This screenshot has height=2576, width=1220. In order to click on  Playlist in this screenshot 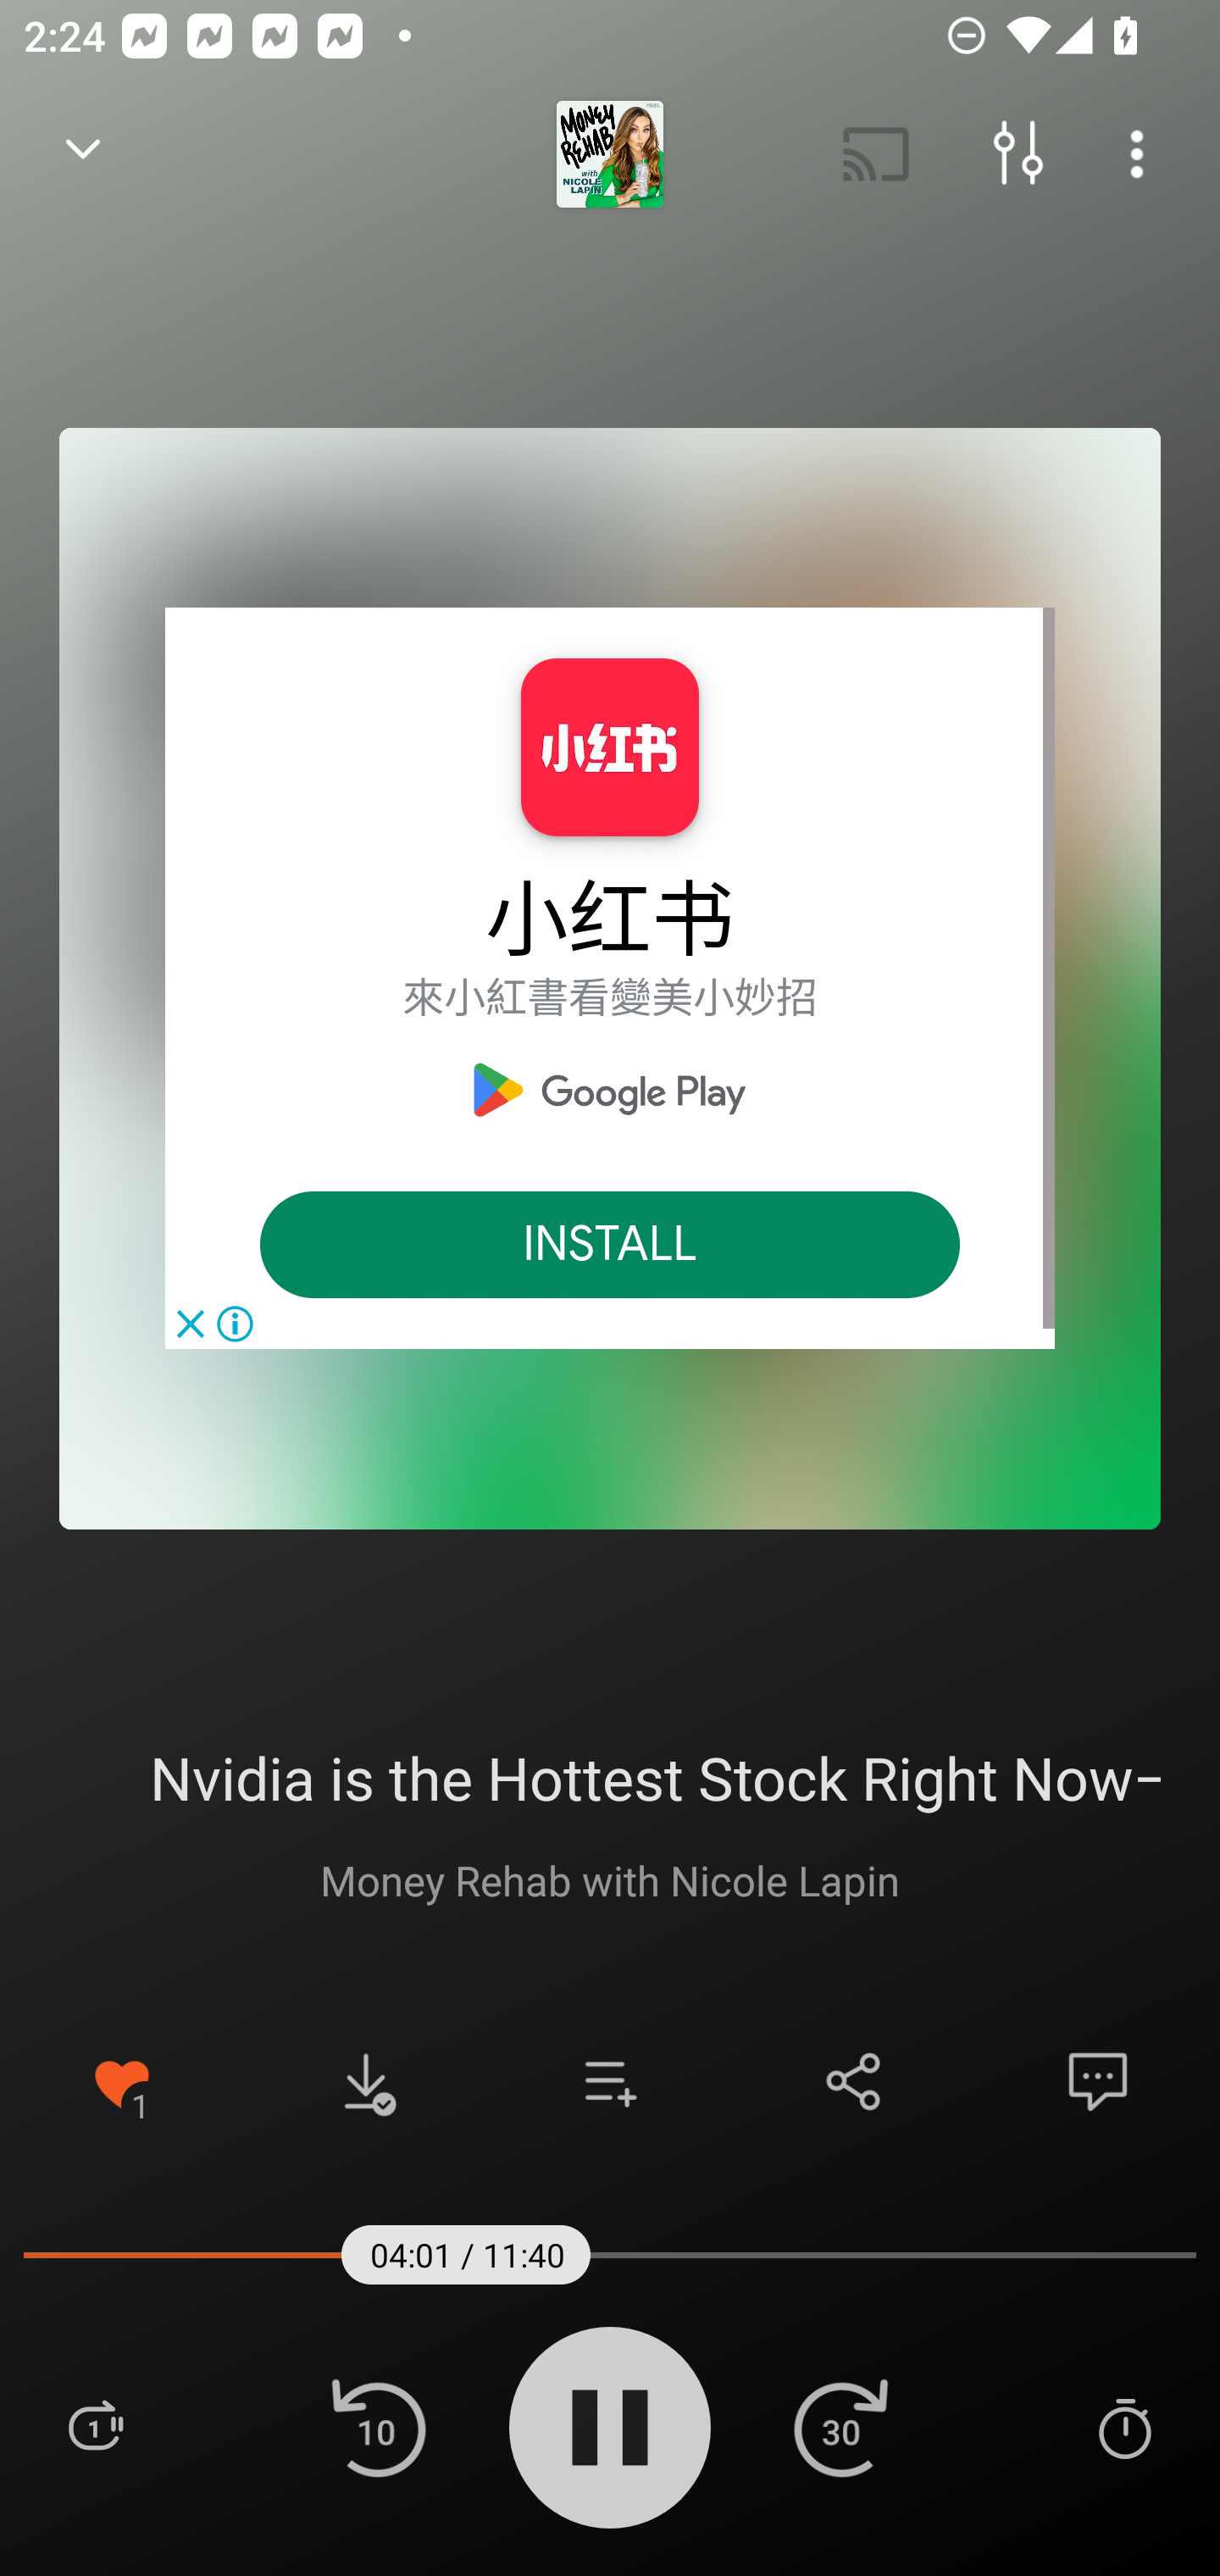, I will do `click(95, 2427)`.